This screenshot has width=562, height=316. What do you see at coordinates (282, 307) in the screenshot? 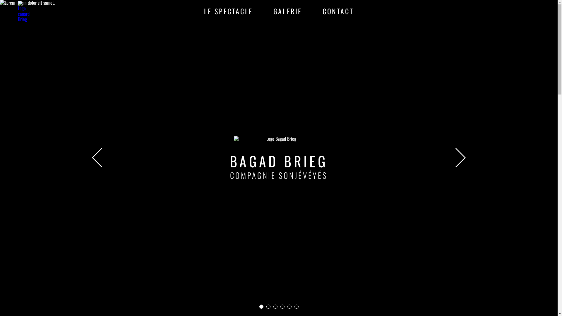
I see `Voir l'image 3` at bounding box center [282, 307].